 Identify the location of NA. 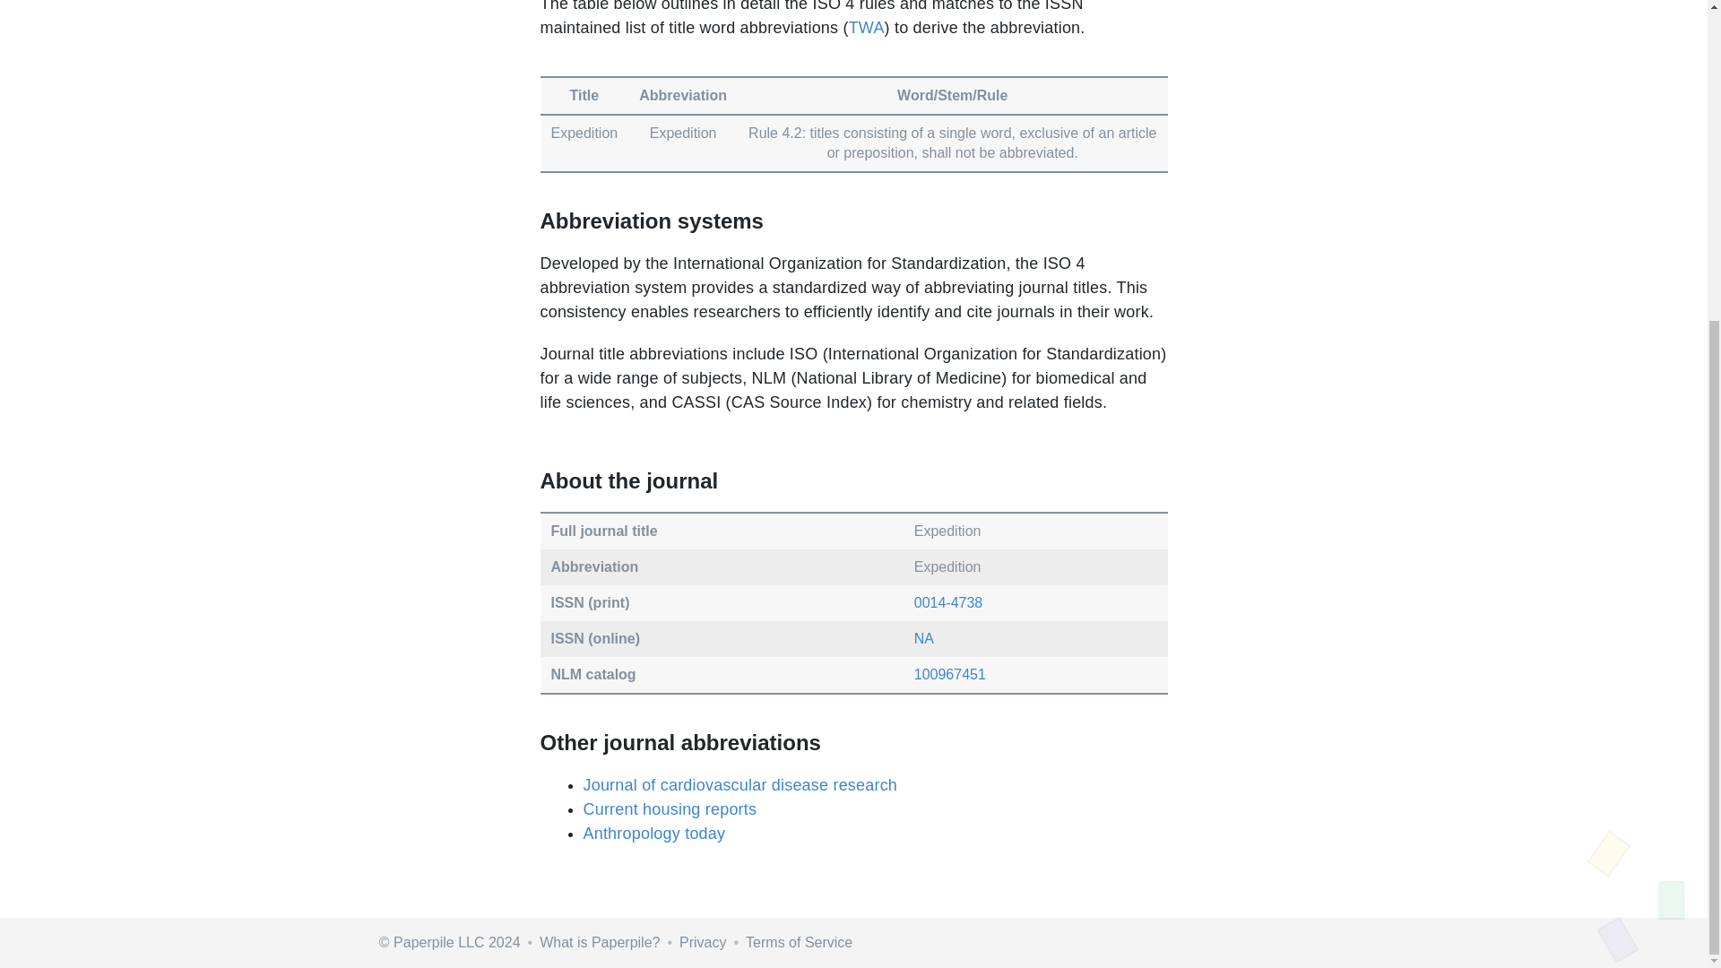
(923, 638).